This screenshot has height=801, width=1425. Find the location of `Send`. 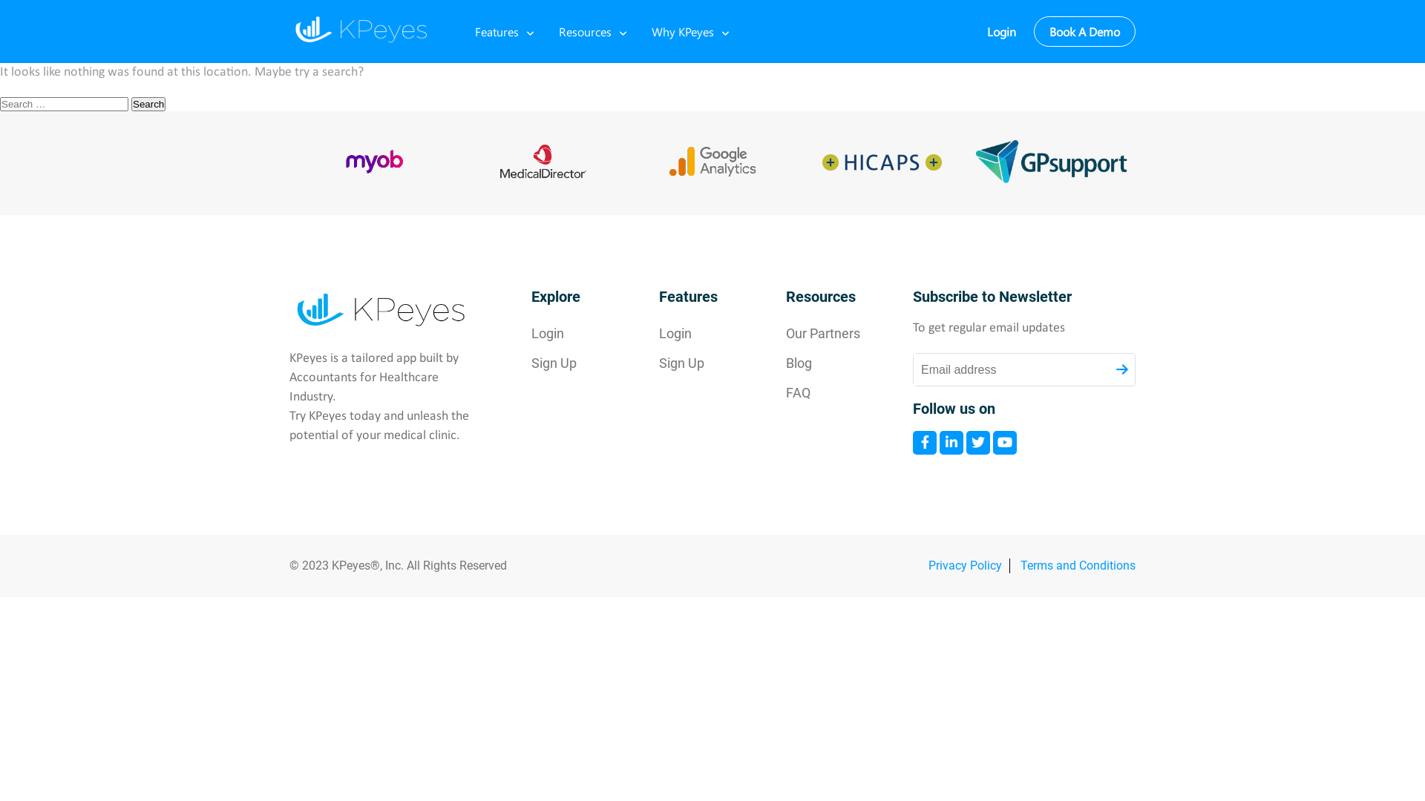

Send is located at coordinates (1122, 369).